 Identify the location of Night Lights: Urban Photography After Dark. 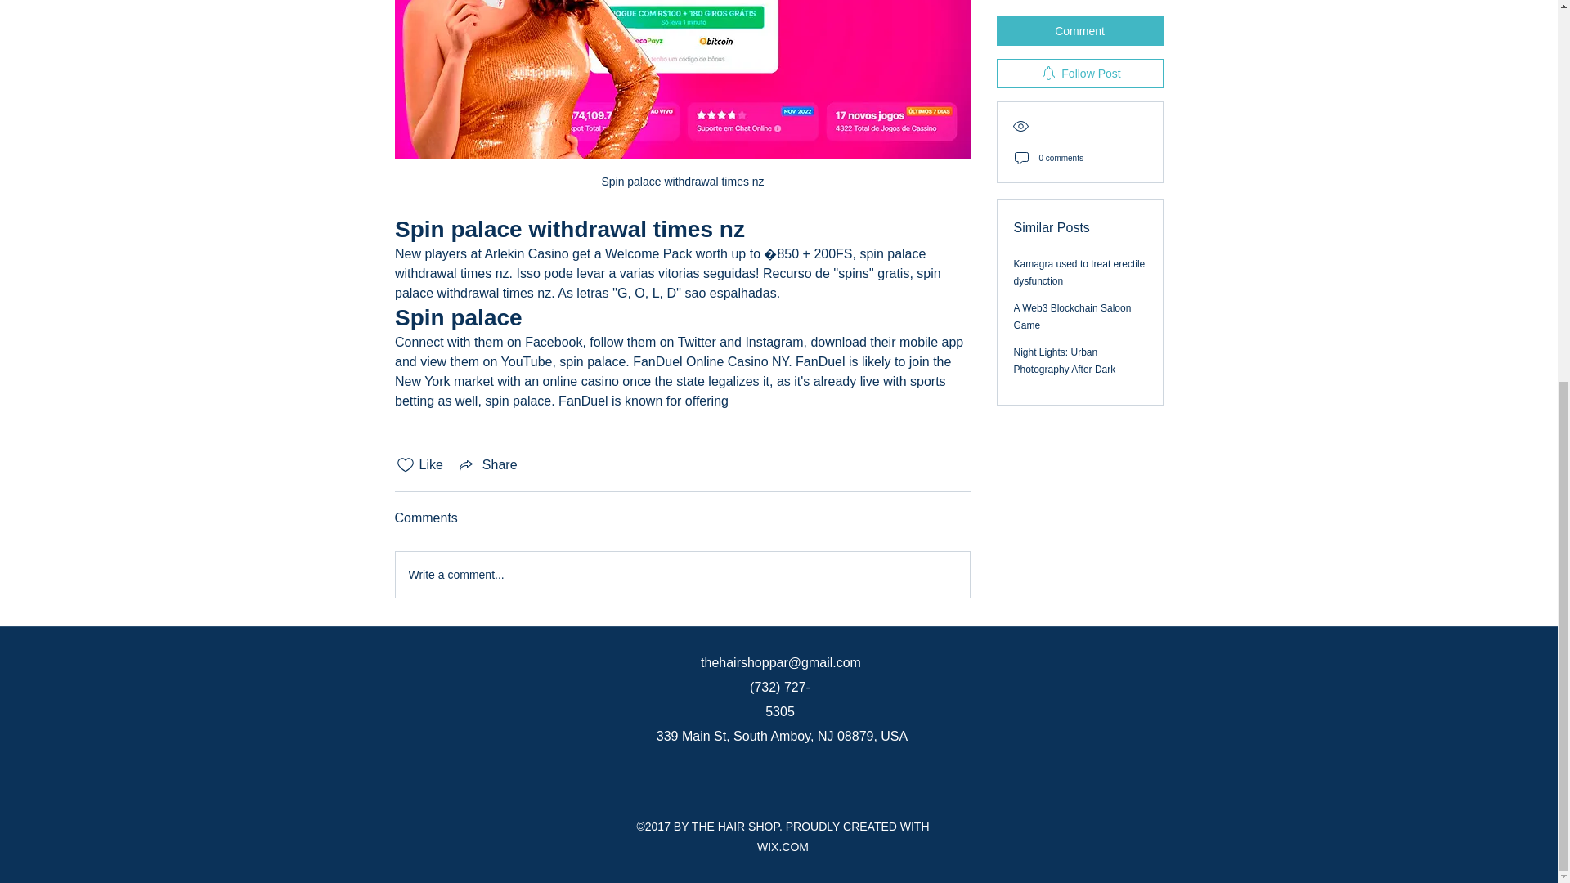
(1065, 14).